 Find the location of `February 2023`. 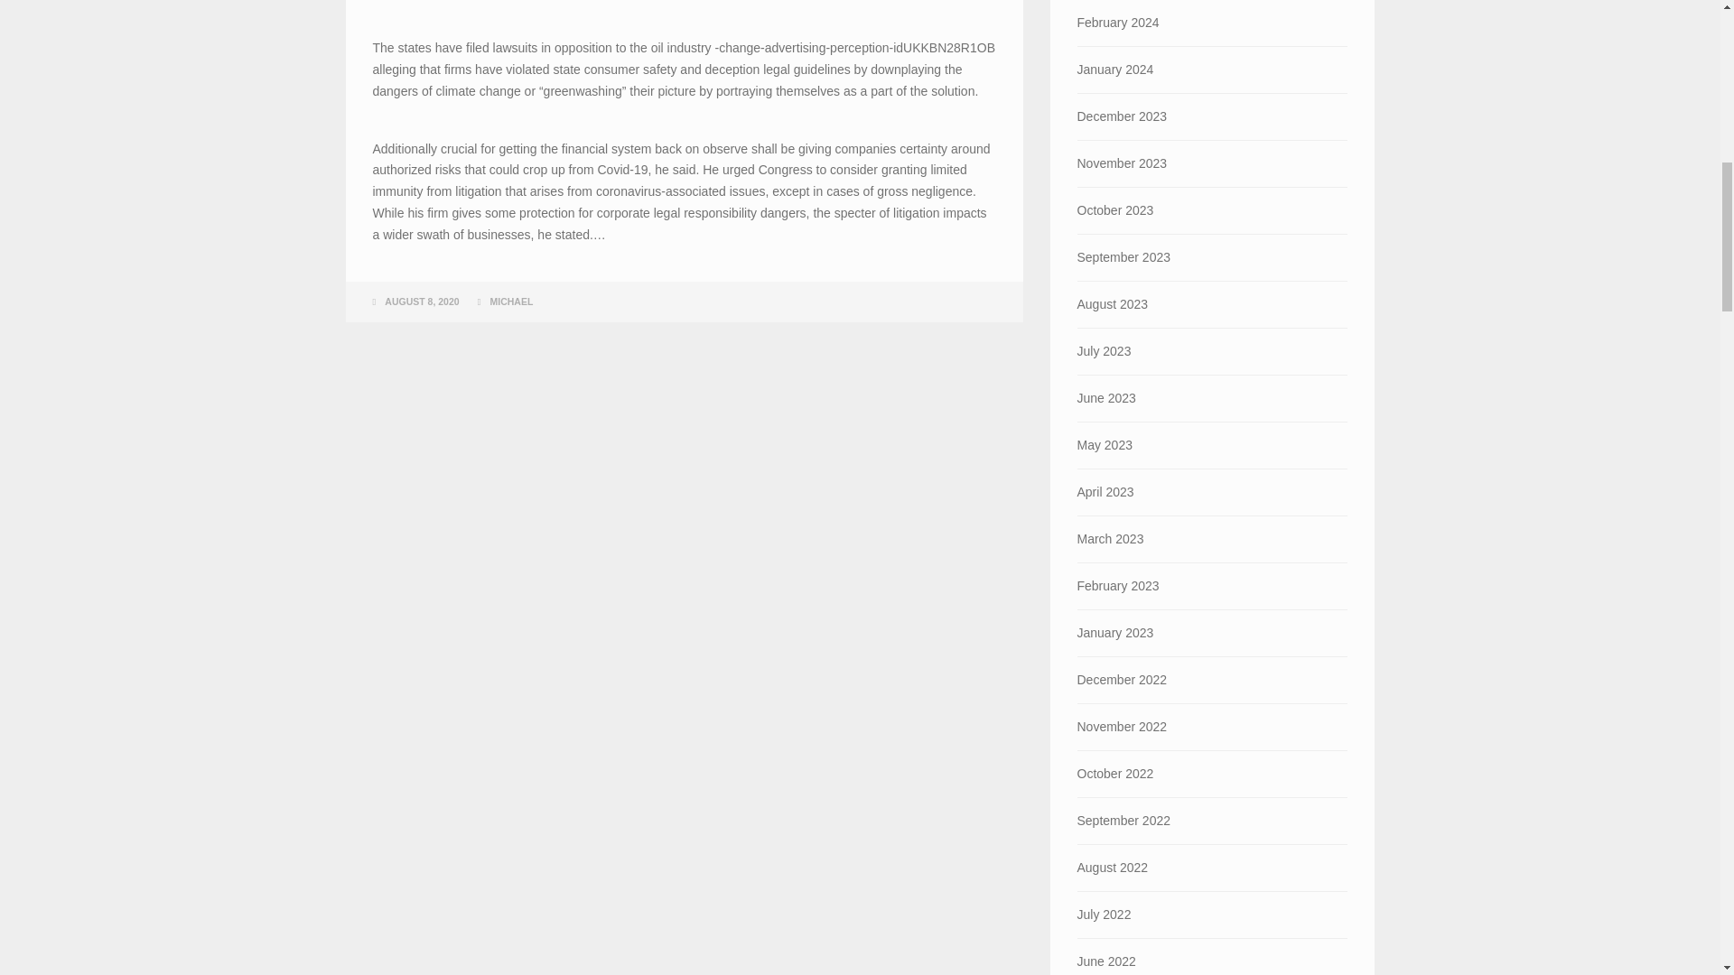

February 2023 is located at coordinates (1212, 587).